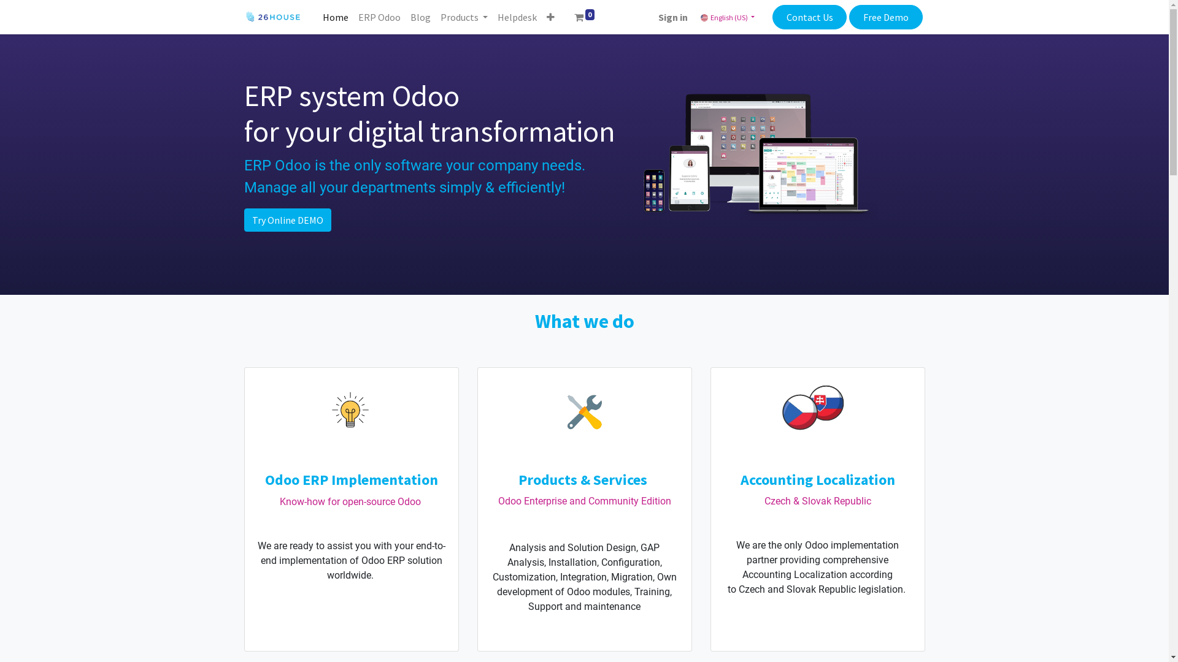  Describe the element at coordinates (585, 17) in the screenshot. I see `0` at that location.